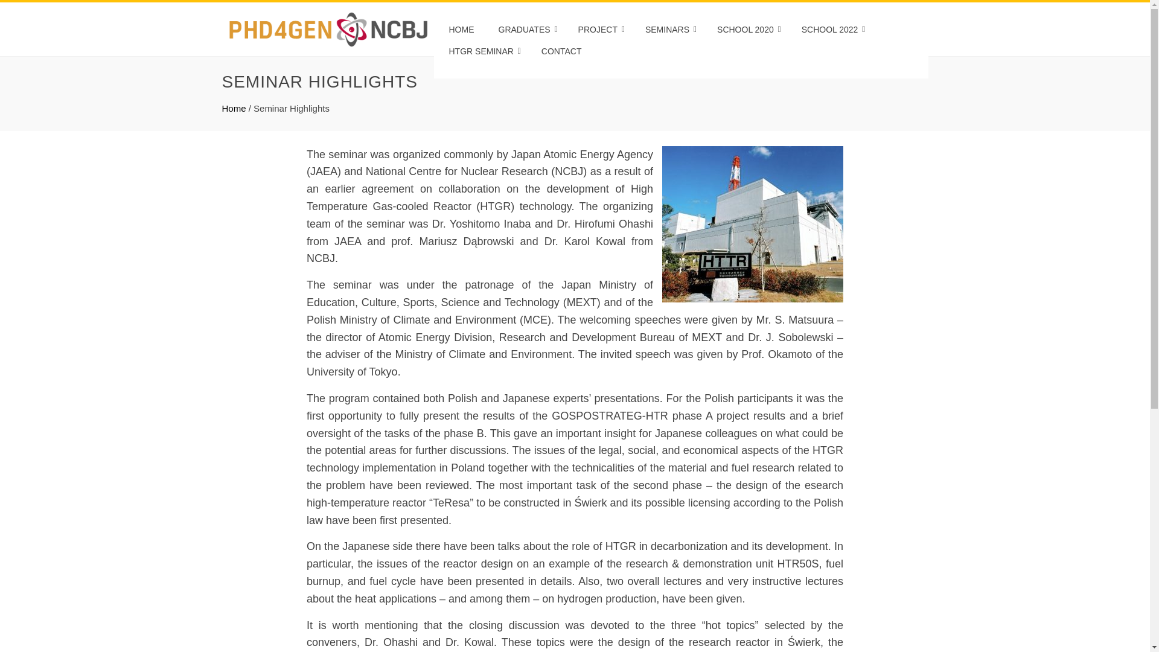  I want to click on GRADUATES, so click(525, 29).